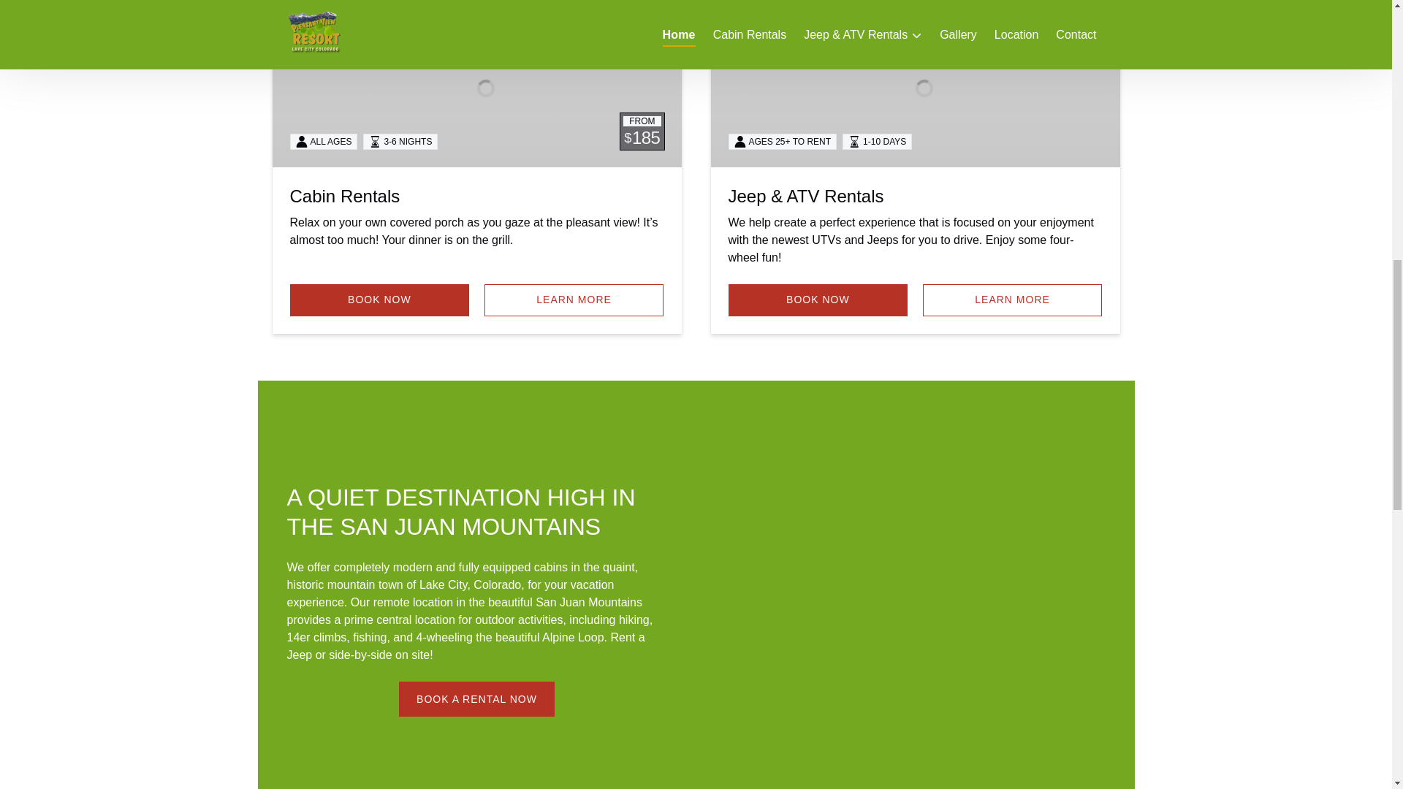  Describe the element at coordinates (476, 690) in the screenshot. I see `BOOK A RENTAL NOW` at that location.